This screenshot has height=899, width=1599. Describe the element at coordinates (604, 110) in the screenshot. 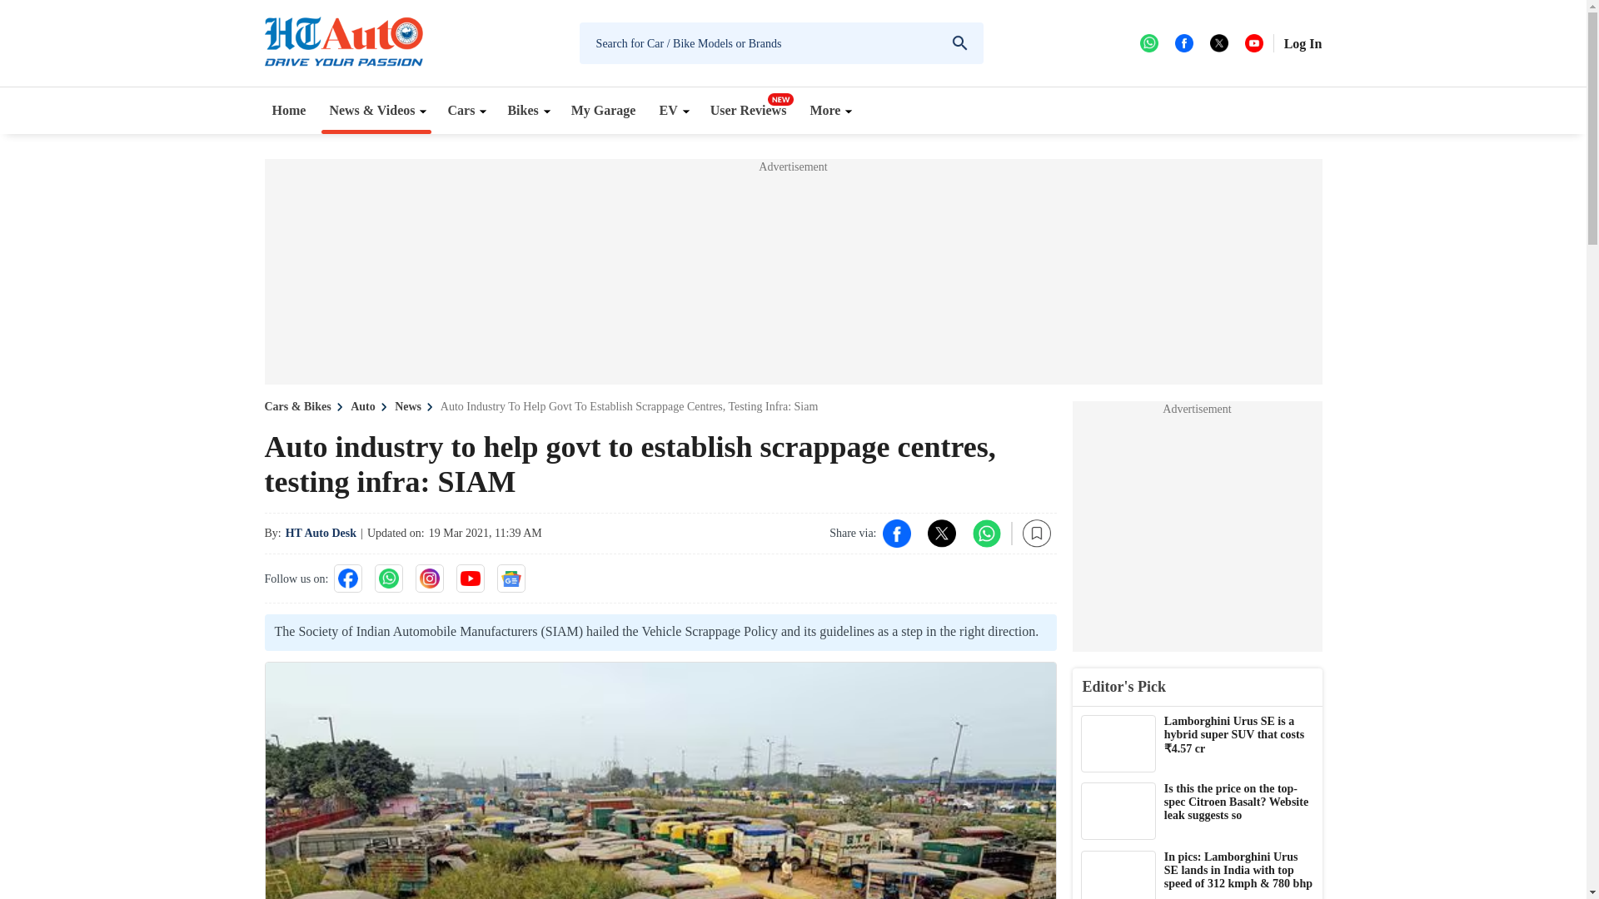

I see `My Garage` at that location.